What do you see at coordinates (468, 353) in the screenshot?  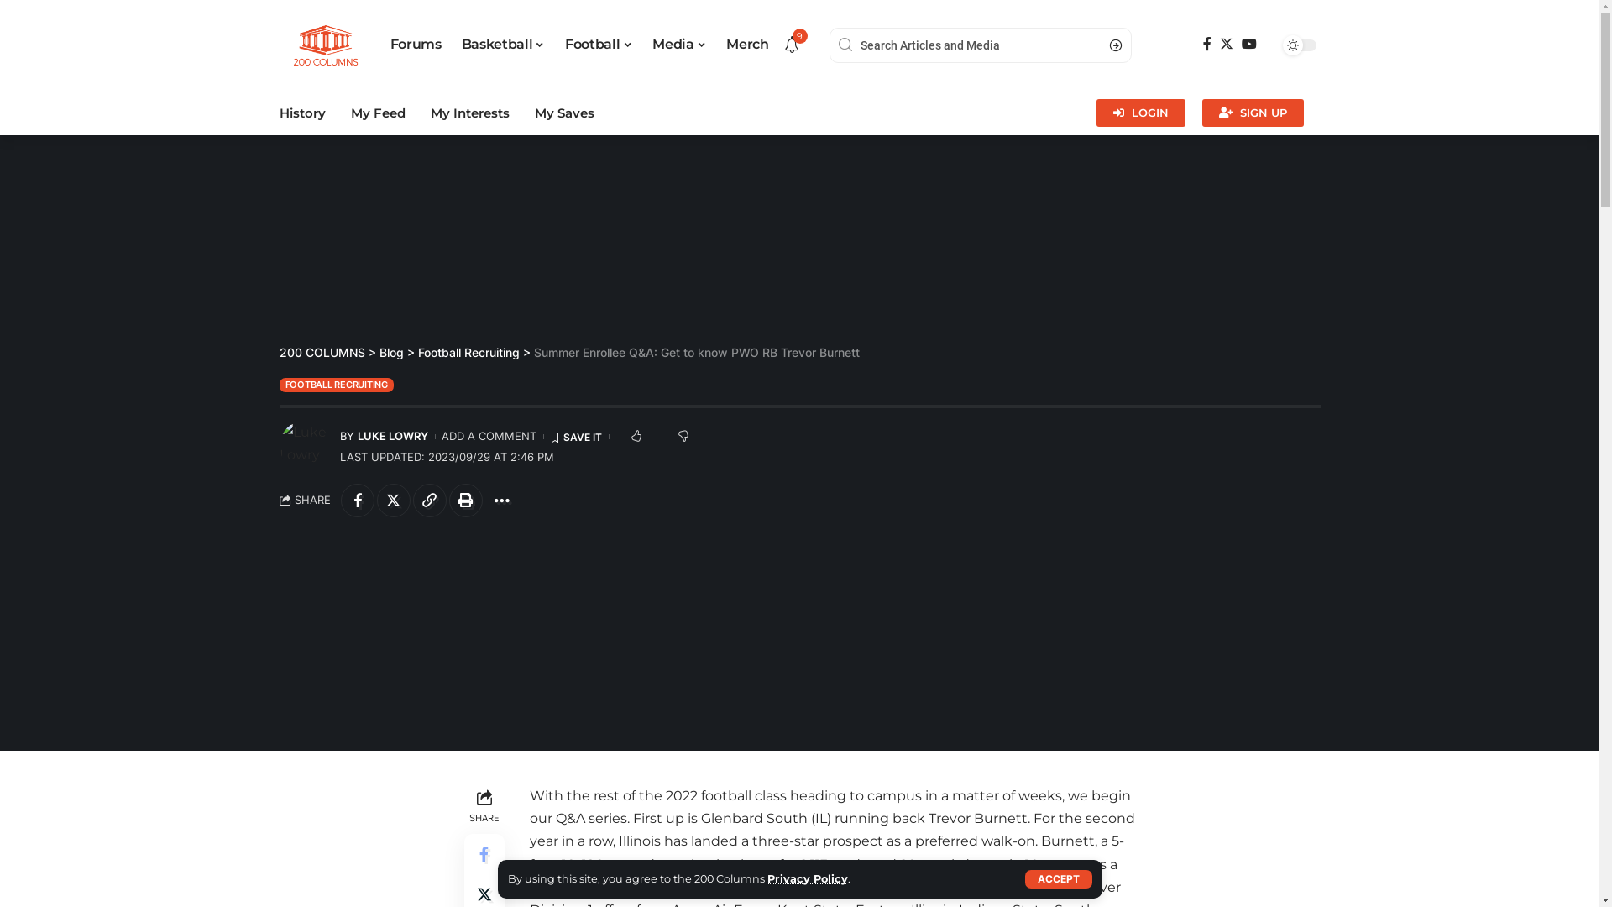 I see `Football Recruiting` at bounding box center [468, 353].